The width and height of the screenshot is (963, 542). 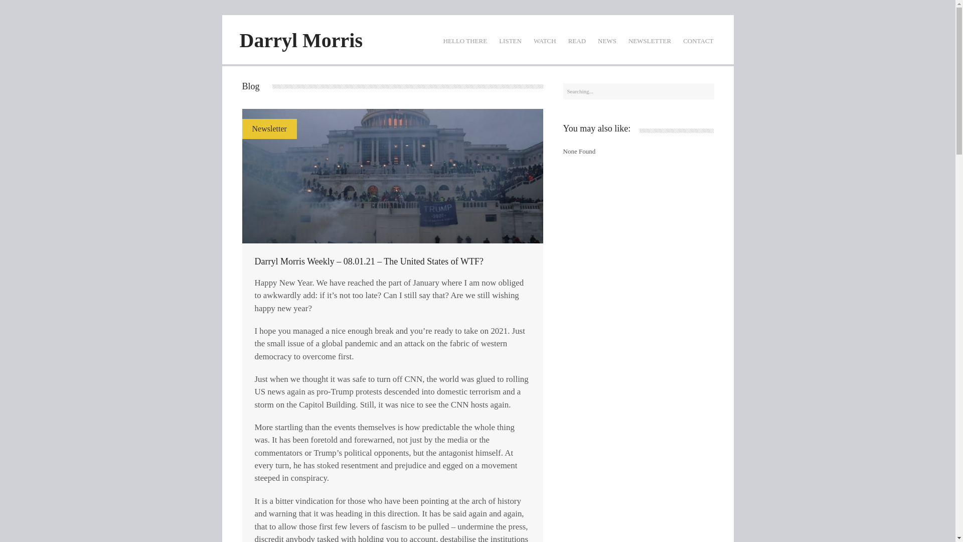 I want to click on Click for Home, so click(x=301, y=40).